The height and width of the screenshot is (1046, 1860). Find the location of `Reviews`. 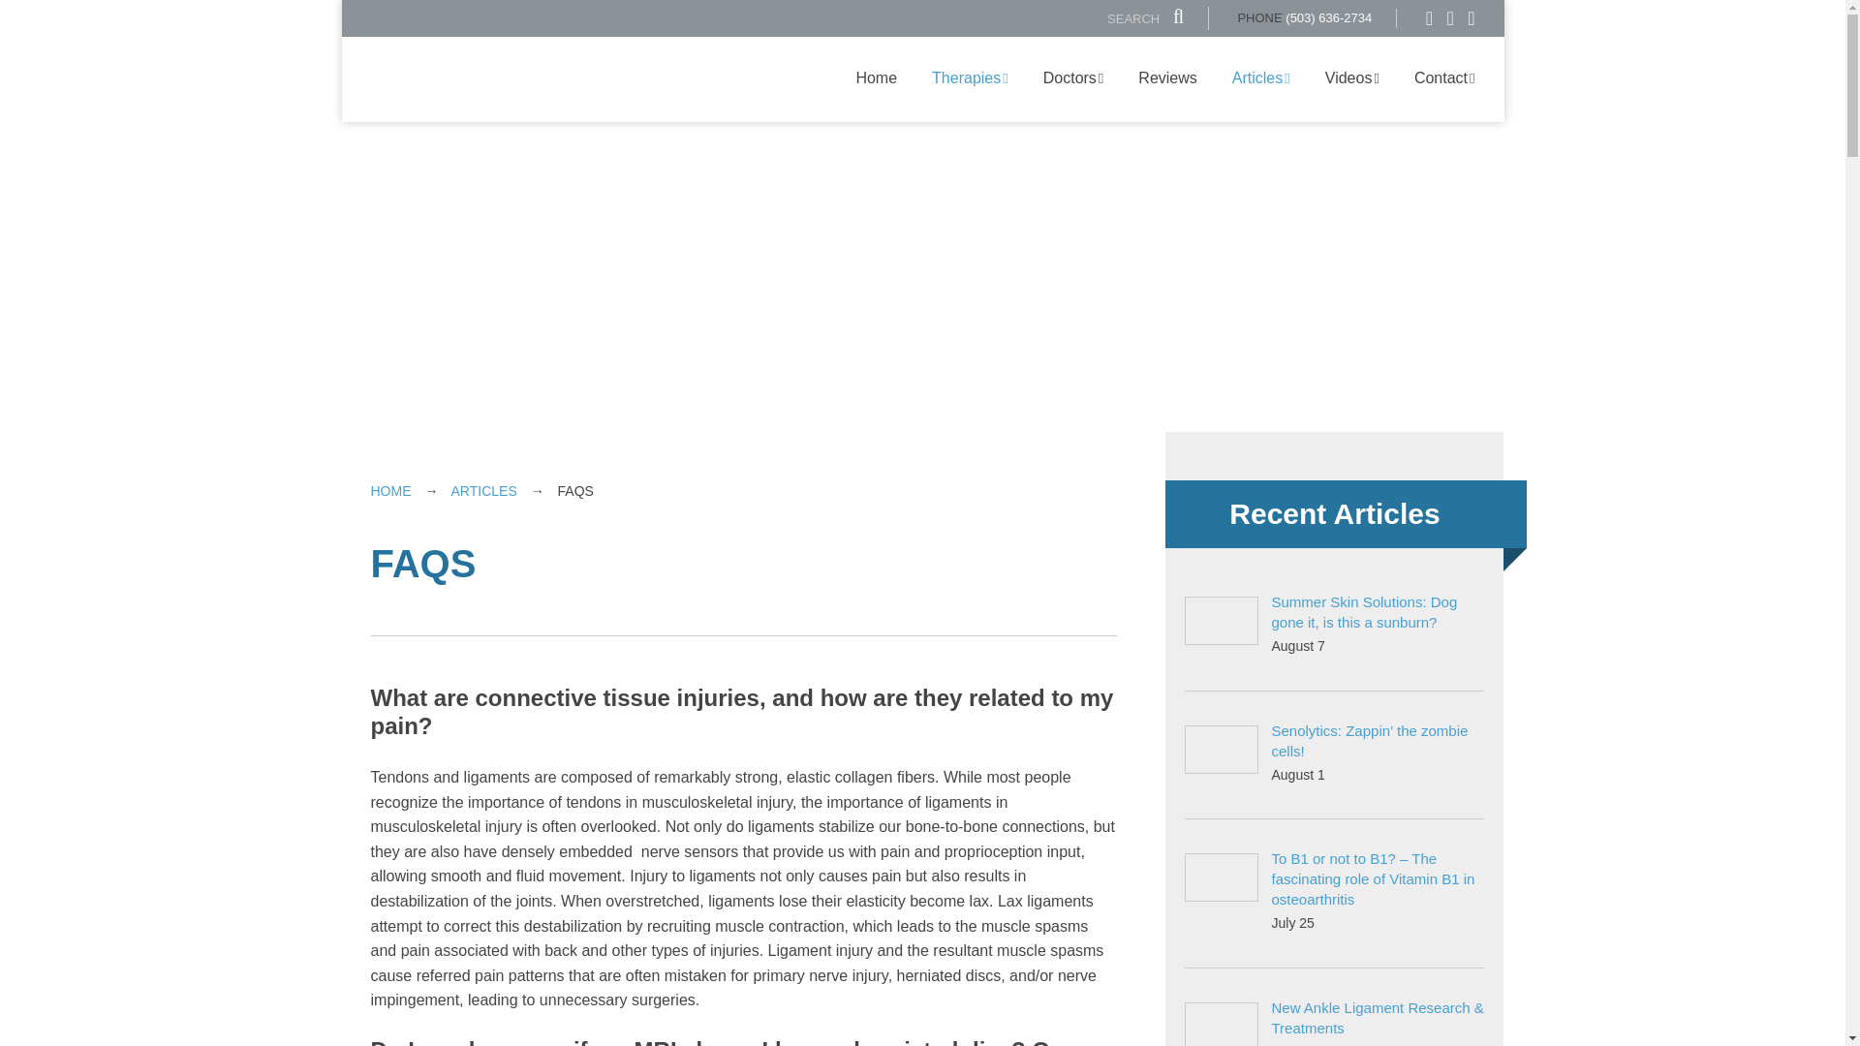

Reviews is located at coordinates (1167, 77).